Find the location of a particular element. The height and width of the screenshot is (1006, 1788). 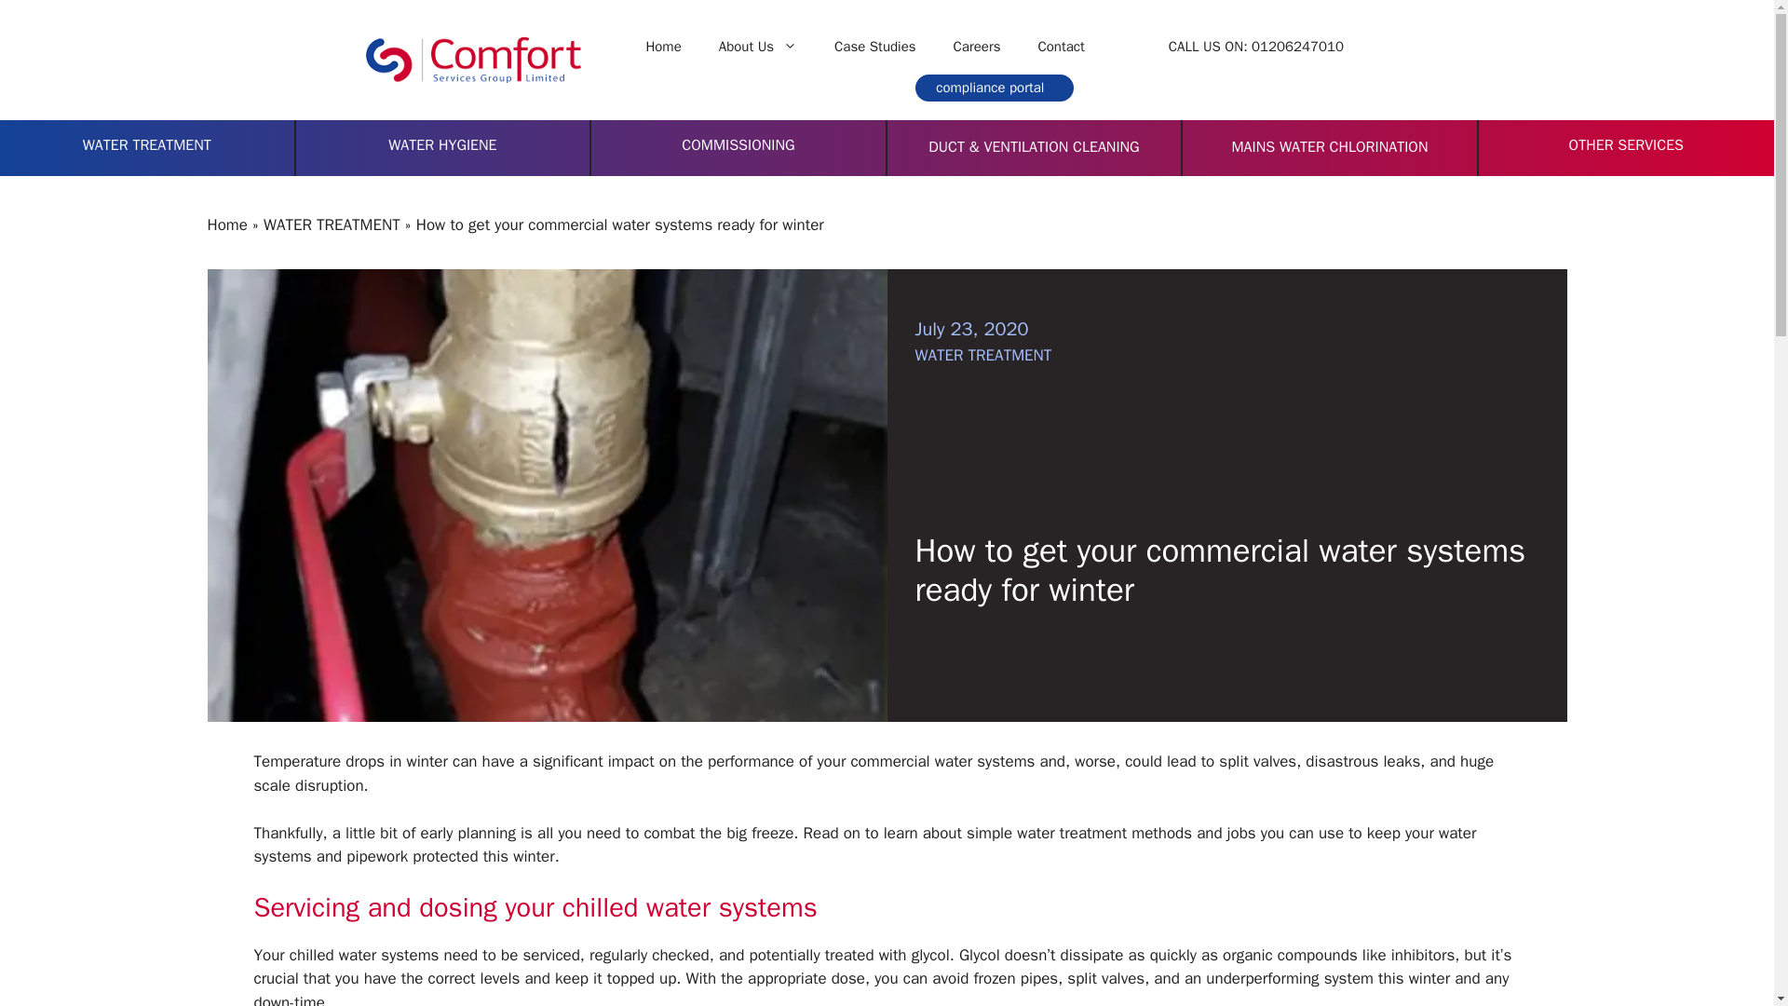

MAINS WATER CHLORINATION is located at coordinates (1329, 147).